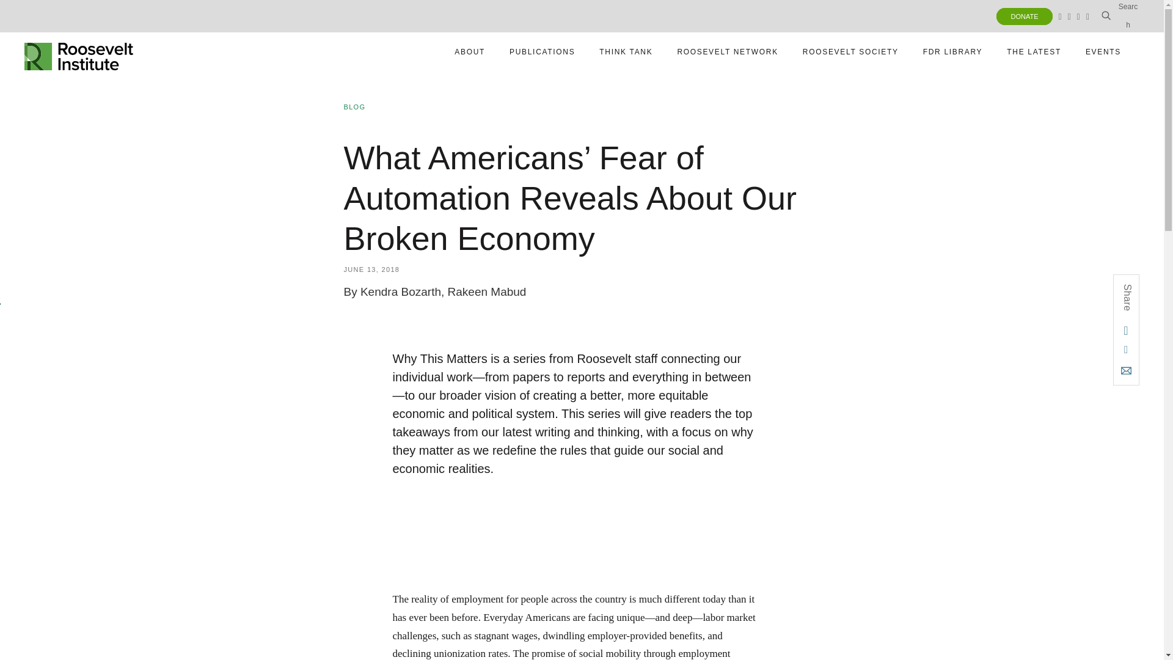 Image resolution: width=1173 pixels, height=660 pixels. Describe the element at coordinates (1024, 16) in the screenshot. I see `DONATE` at that location.